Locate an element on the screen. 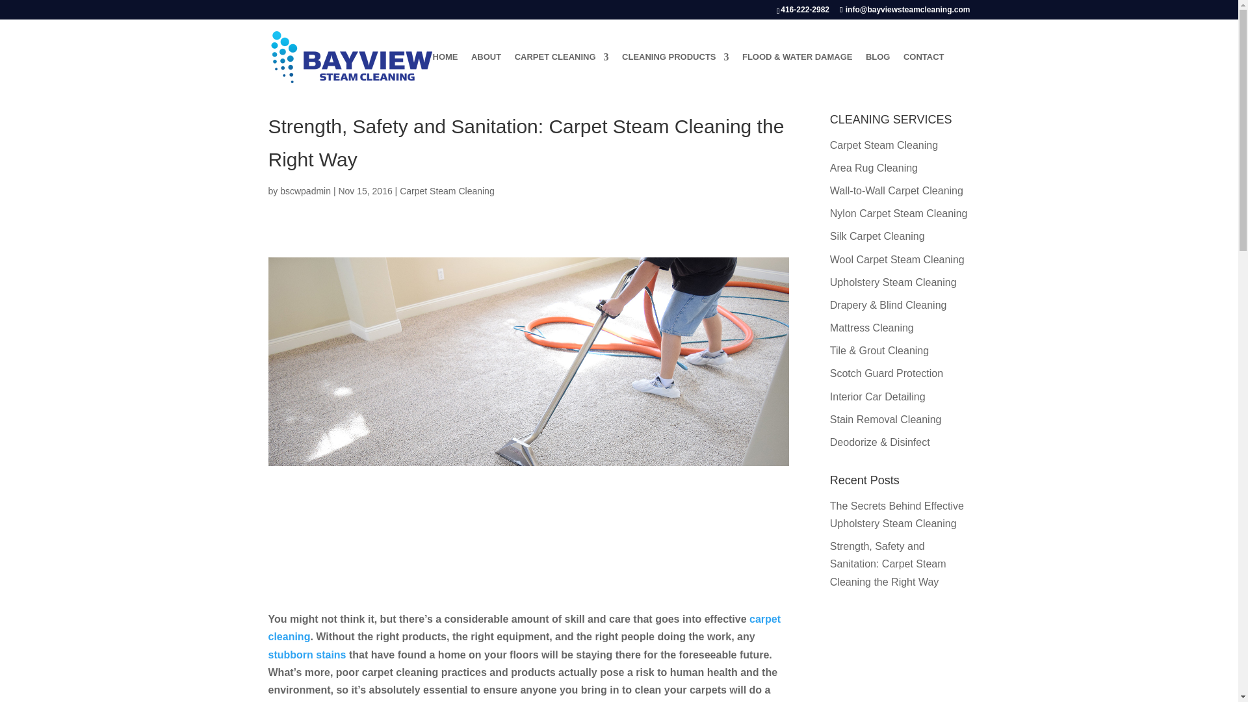 The height and width of the screenshot is (702, 1248). Carpet Steam Cleaning is located at coordinates (884, 145).